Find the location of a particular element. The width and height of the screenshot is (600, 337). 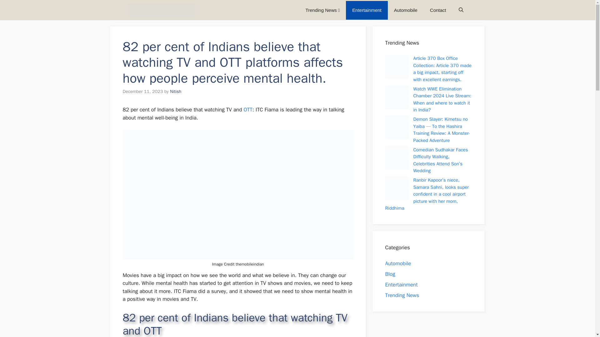

Entertainment is located at coordinates (401, 285).